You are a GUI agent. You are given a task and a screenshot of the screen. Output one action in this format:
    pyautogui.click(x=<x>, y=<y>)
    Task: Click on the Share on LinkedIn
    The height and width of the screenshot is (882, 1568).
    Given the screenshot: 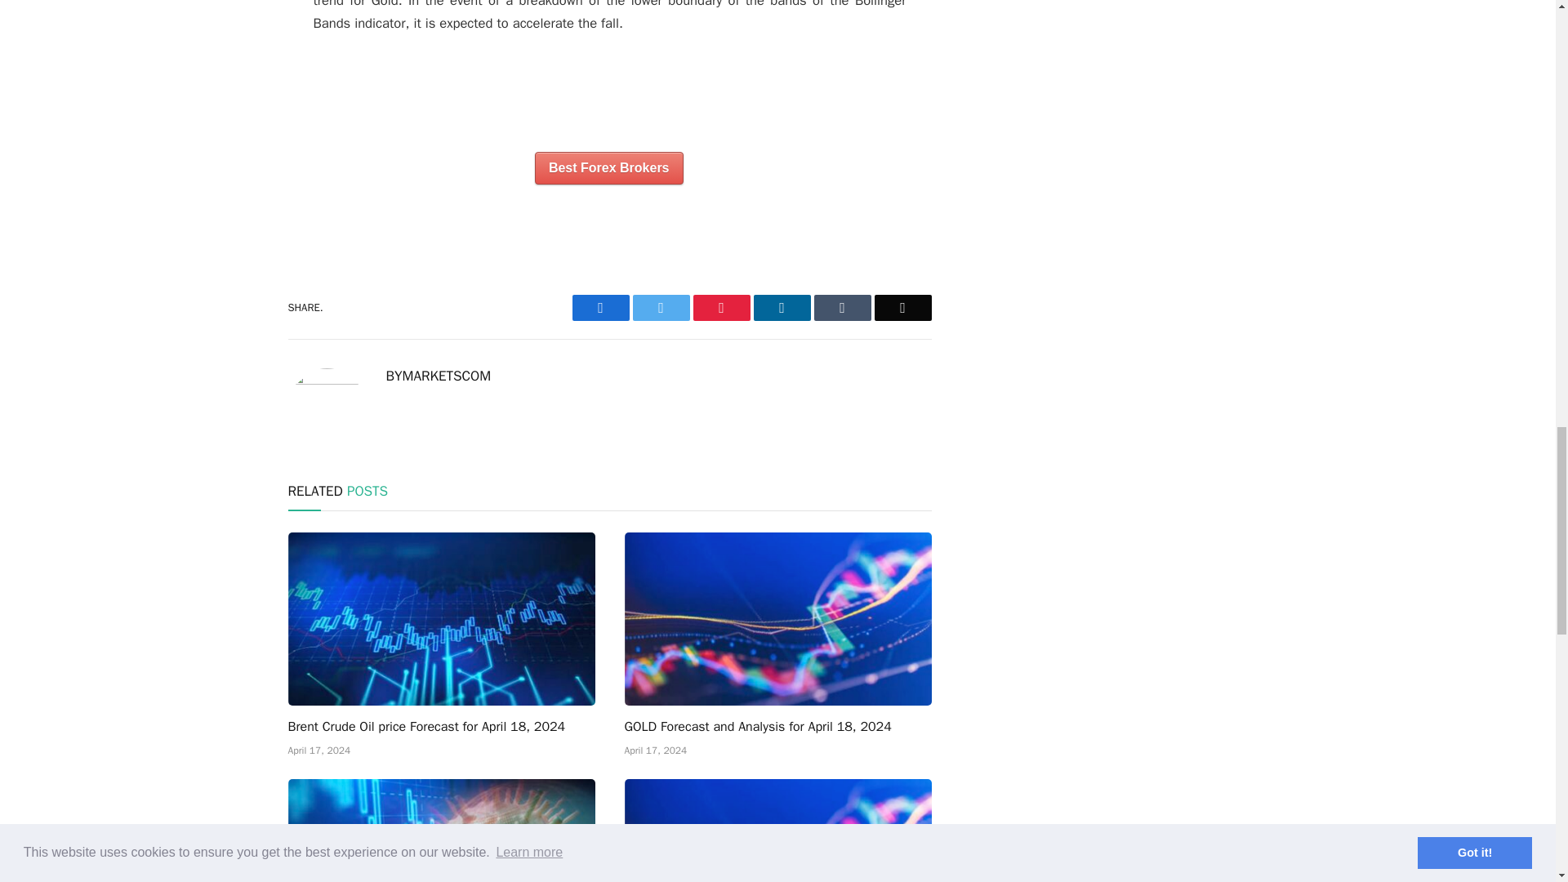 What is the action you would take?
    pyautogui.click(x=781, y=307)
    